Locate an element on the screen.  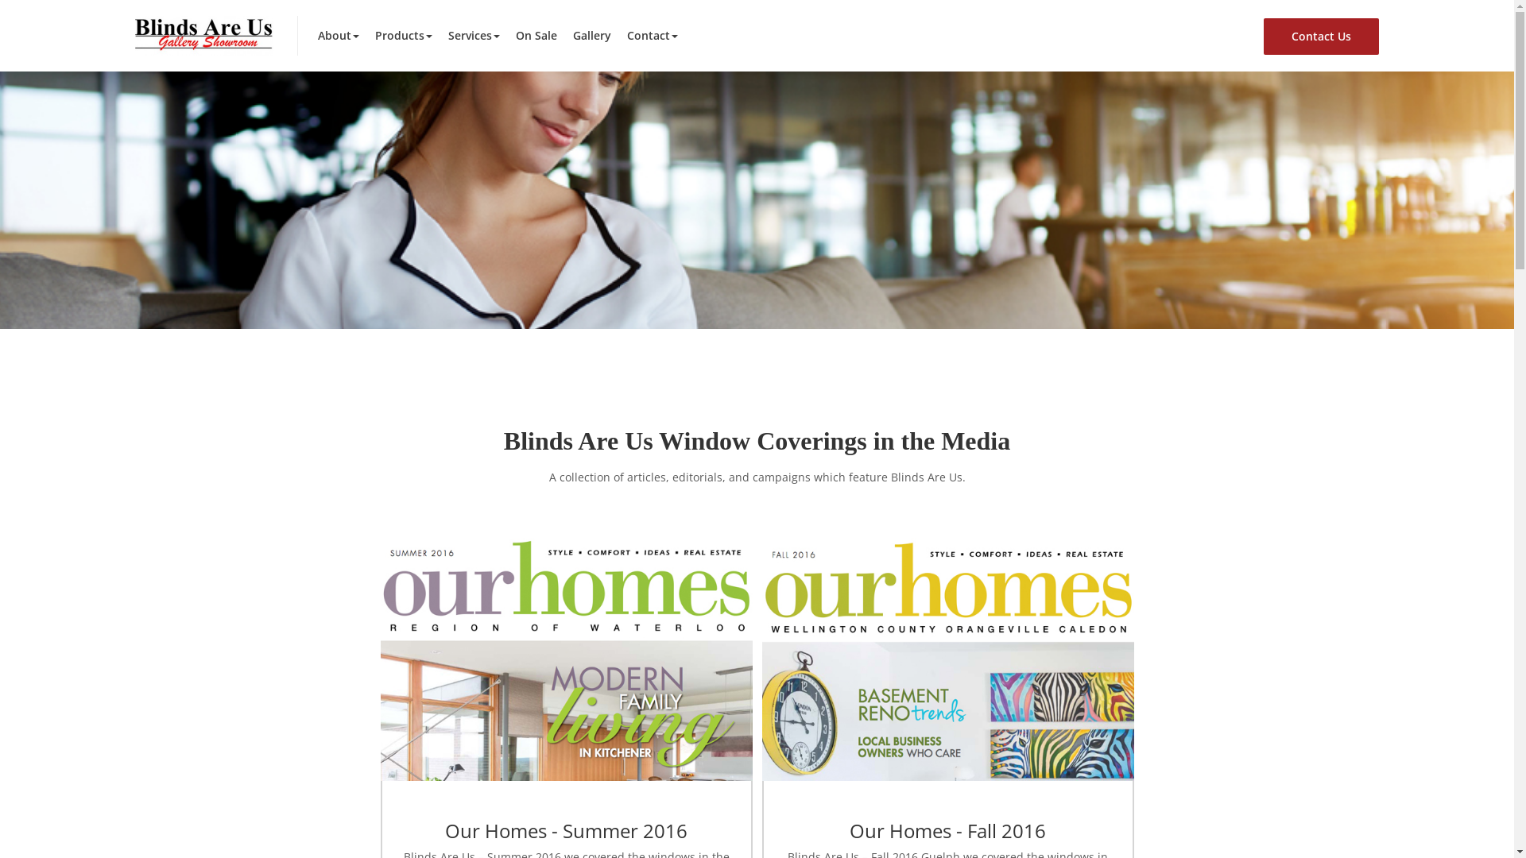
Contact Us is located at coordinates (1321, 37).